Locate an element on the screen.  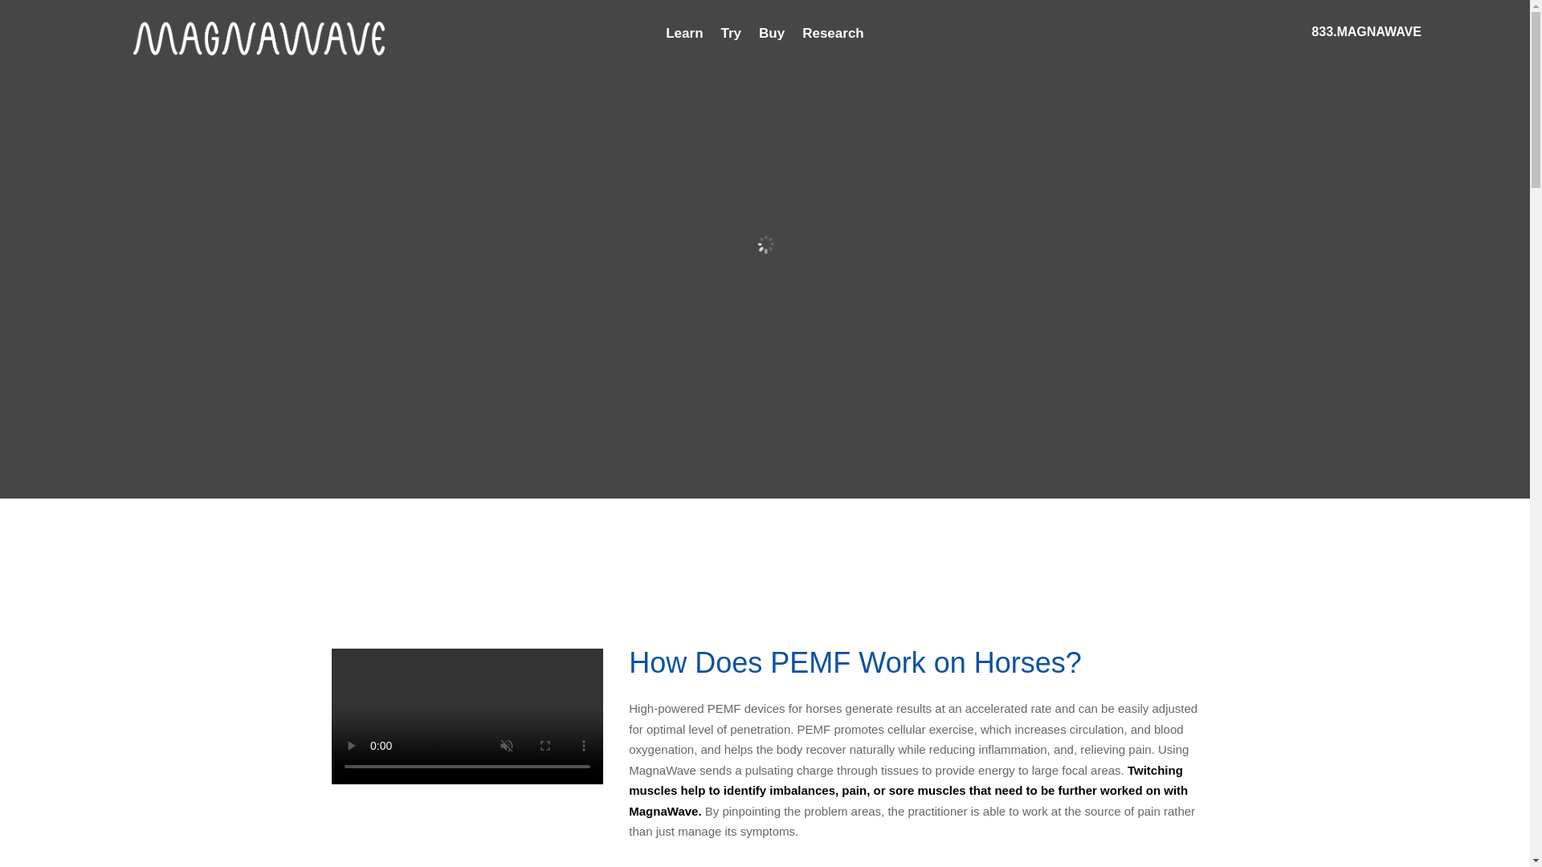
Try is located at coordinates (731, 37).